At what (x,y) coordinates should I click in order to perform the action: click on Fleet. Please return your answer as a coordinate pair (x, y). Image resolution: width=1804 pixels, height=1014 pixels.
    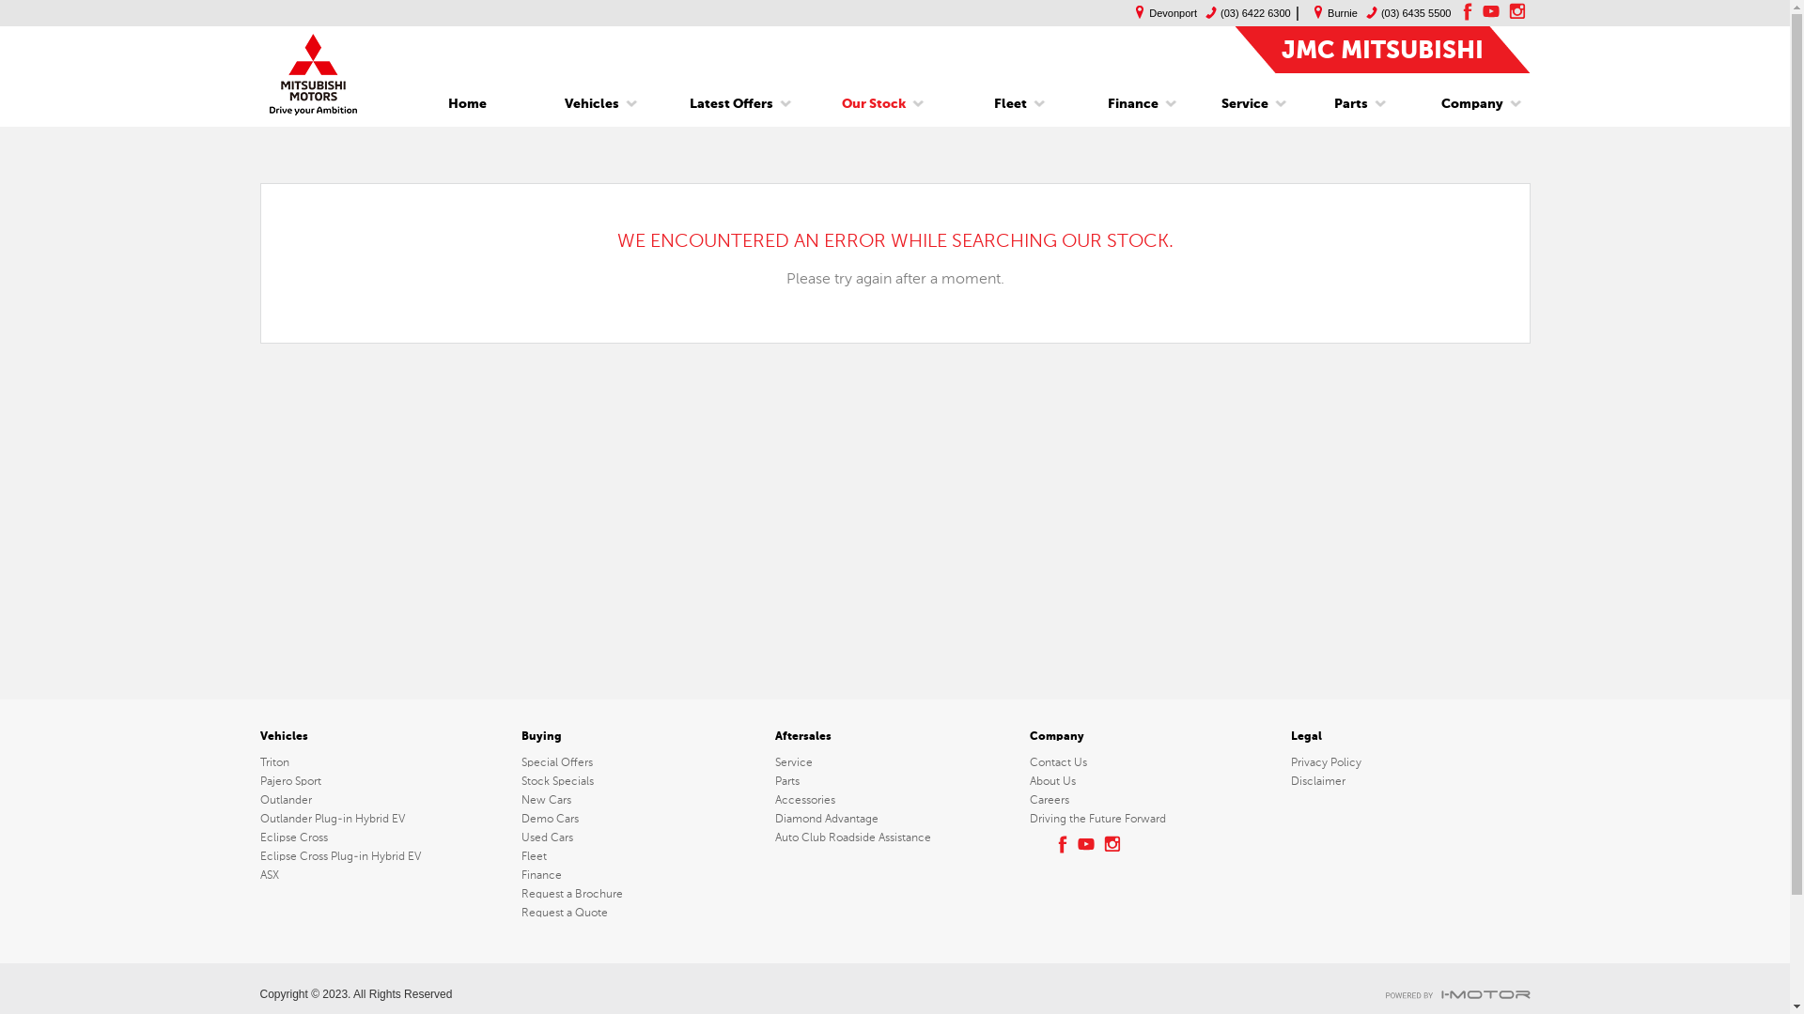
    Looking at the image, I should click on (641, 856).